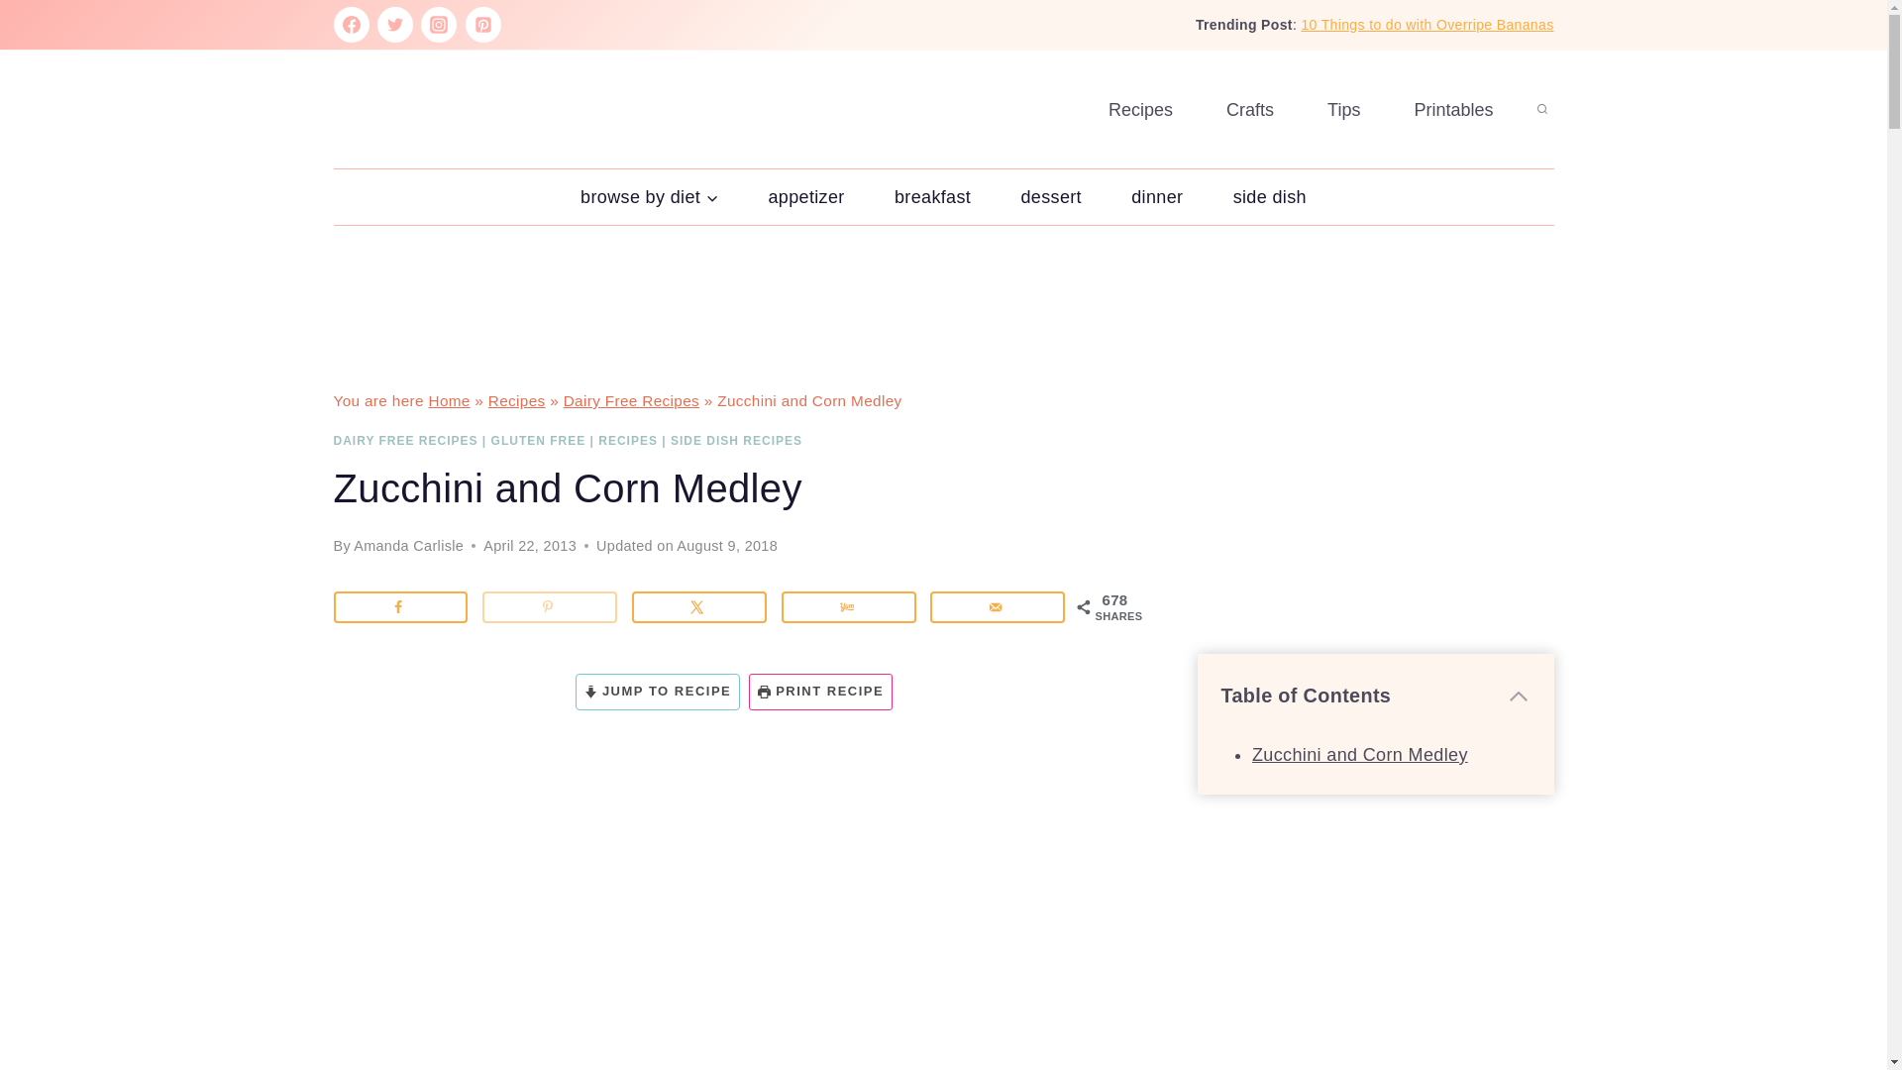  I want to click on dessert, so click(1050, 196).